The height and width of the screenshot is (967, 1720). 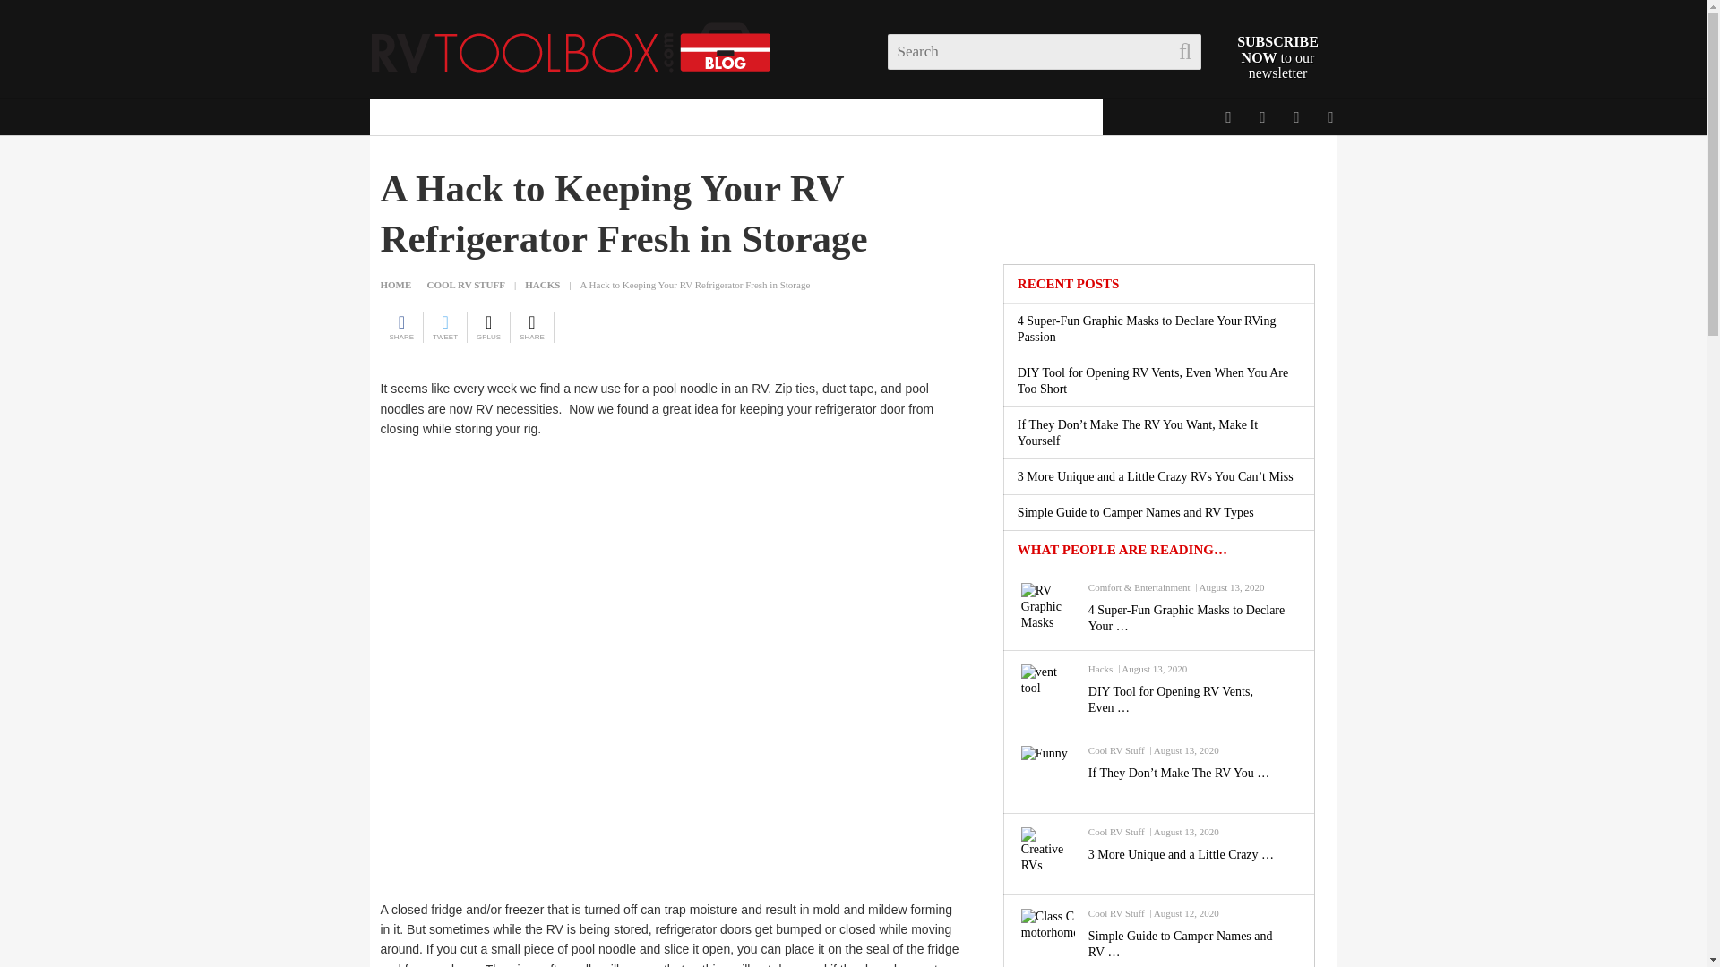 I want to click on RV GRAPHIC APPAREL, so click(x=1005, y=117).